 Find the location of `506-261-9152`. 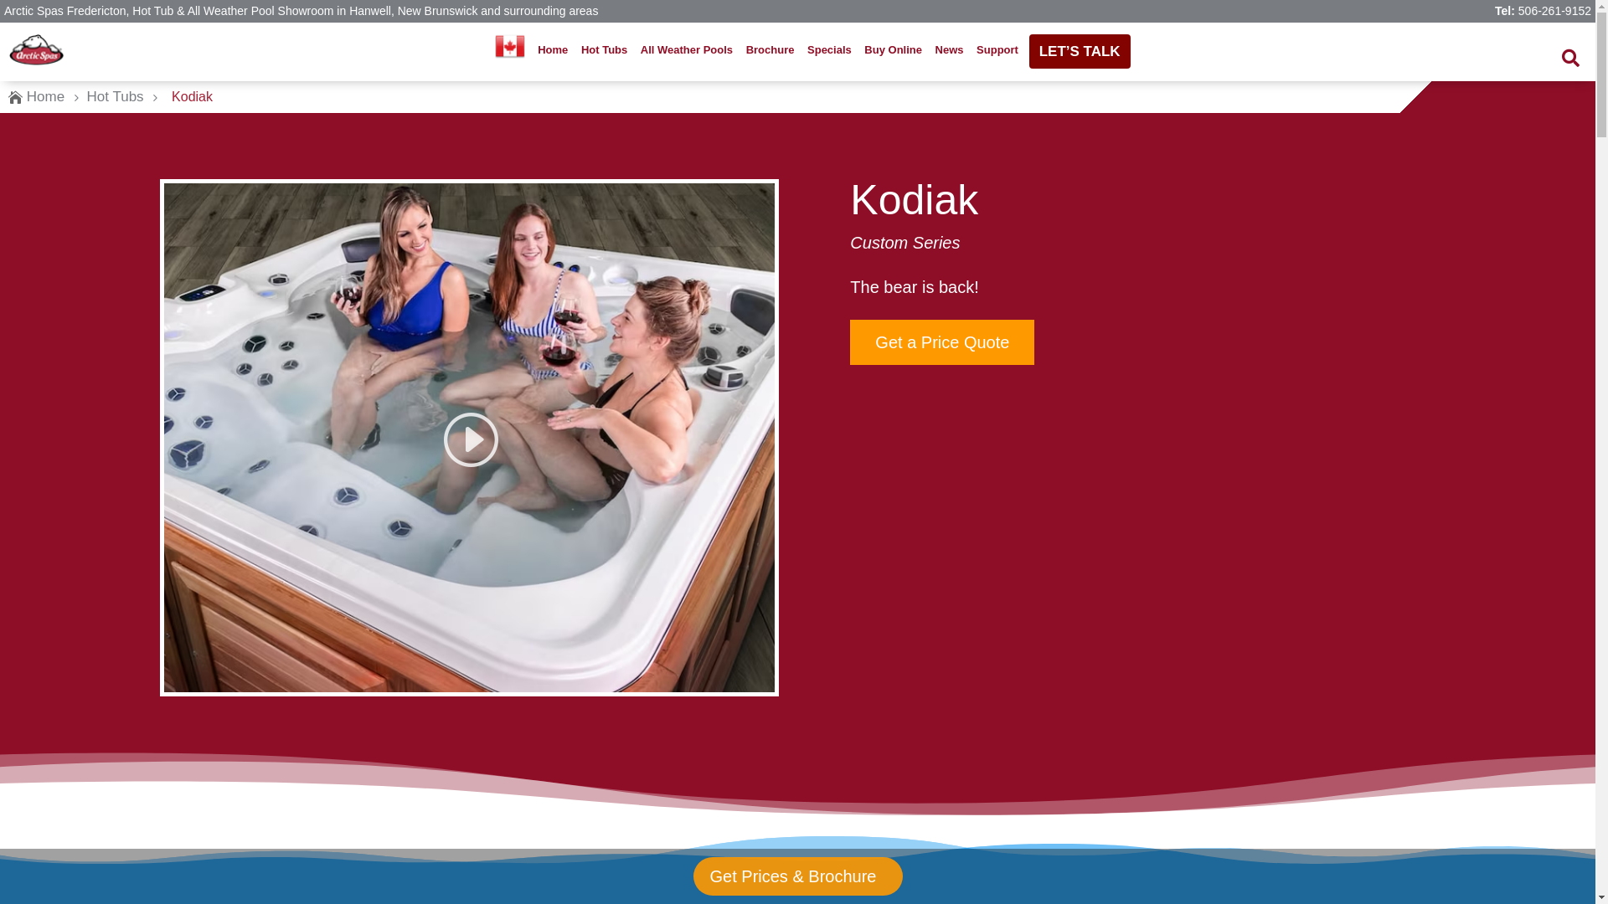

506-261-9152 is located at coordinates (1554, 11).